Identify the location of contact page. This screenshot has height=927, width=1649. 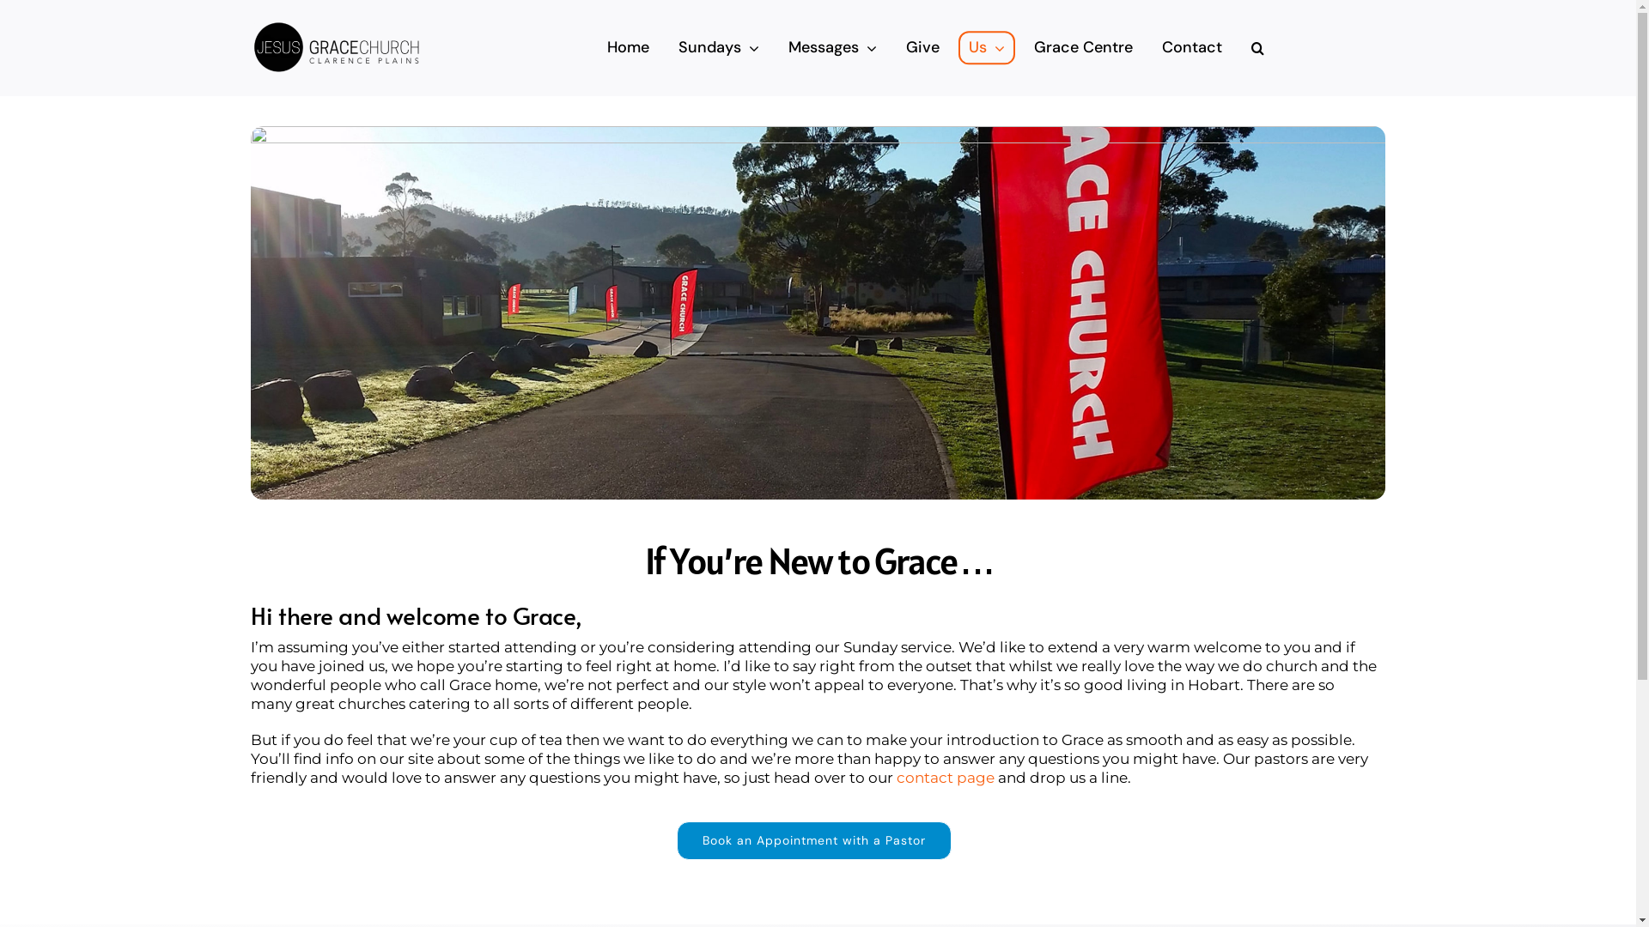
(946, 778).